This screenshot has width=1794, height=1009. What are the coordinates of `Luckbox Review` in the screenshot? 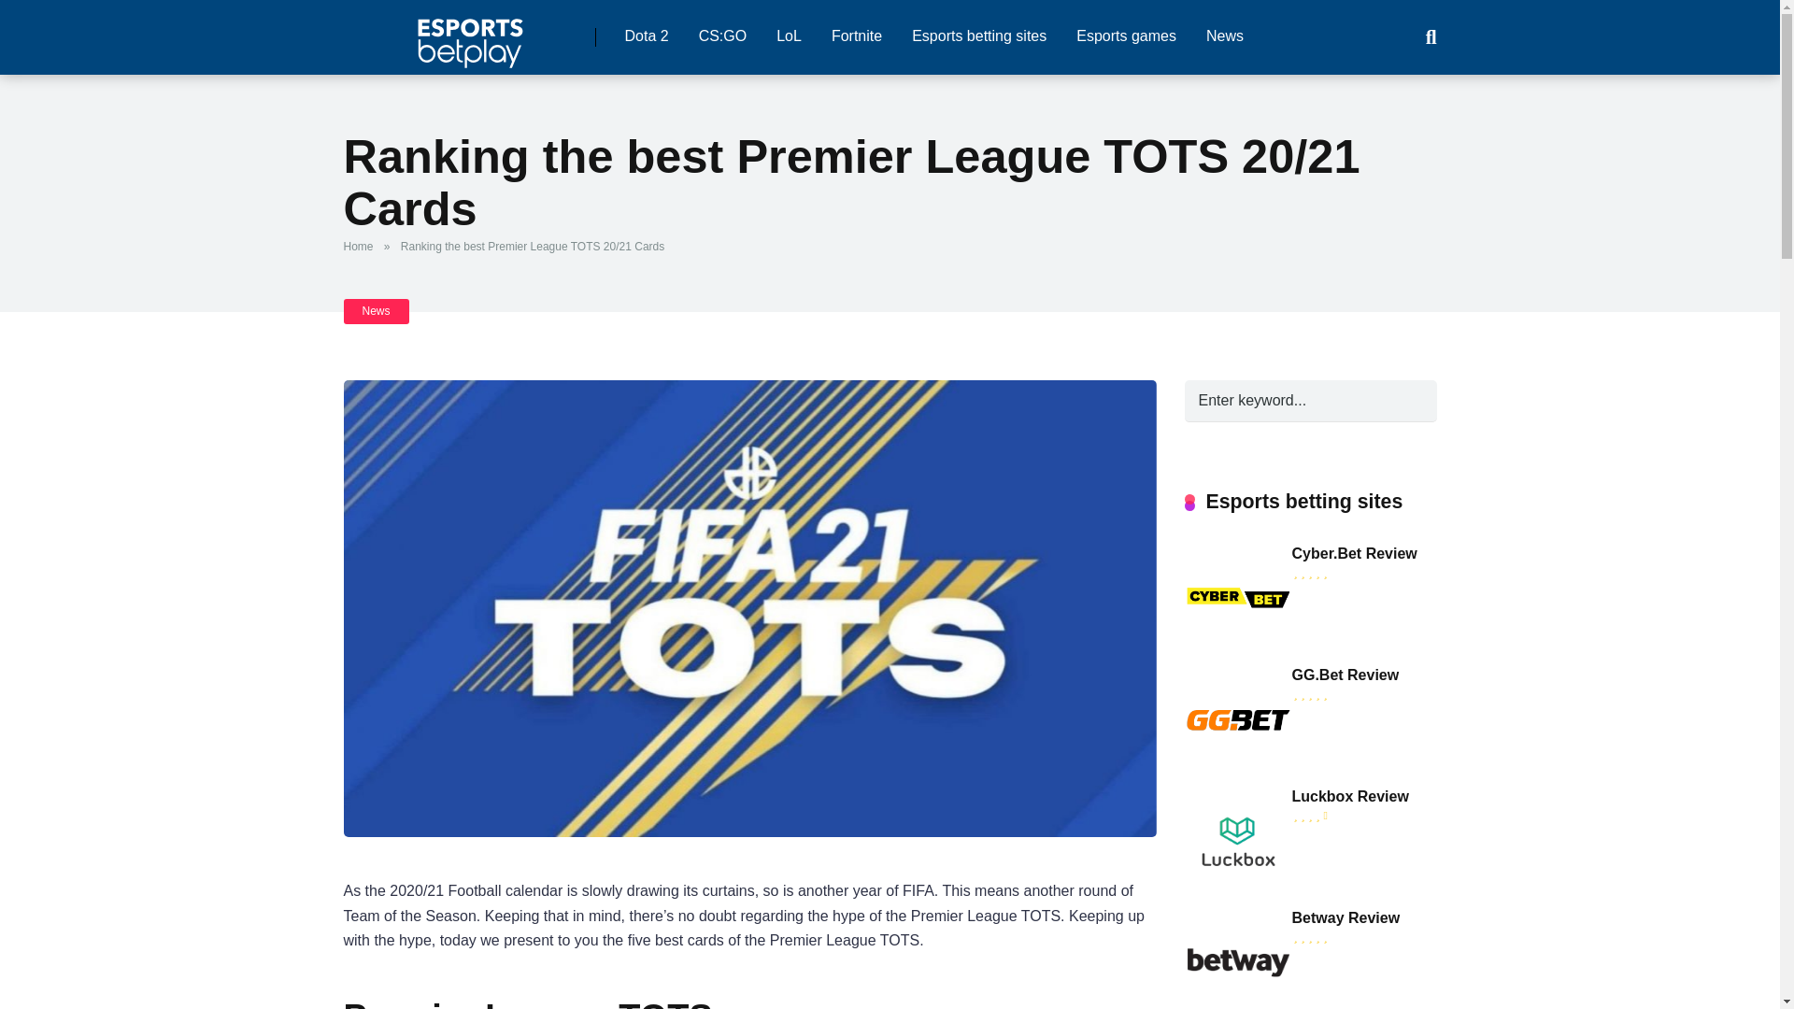 It's located at (1349, 796).